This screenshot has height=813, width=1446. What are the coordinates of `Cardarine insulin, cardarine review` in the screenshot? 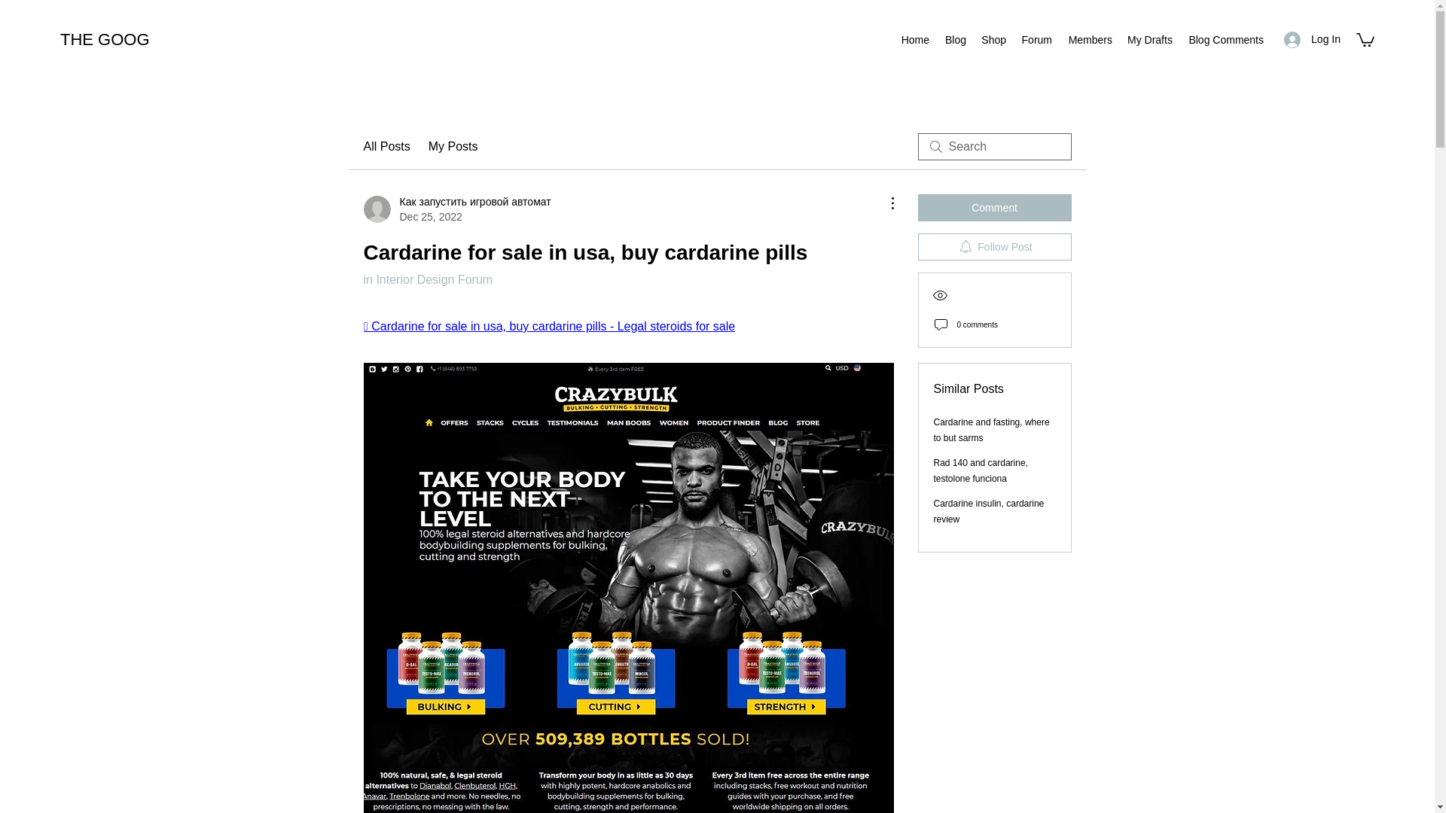 It's located at (989, 511).